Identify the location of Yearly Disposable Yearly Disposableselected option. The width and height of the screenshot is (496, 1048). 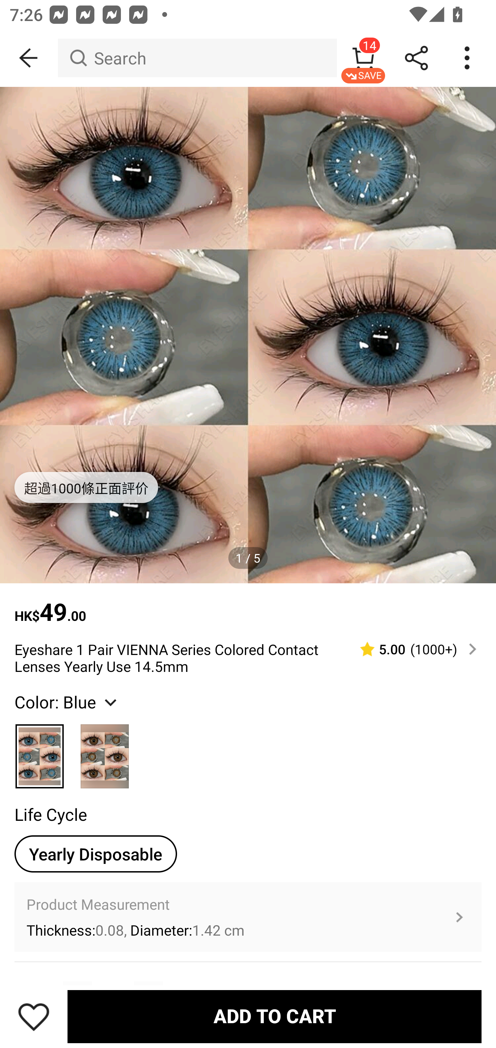
(96, 854).